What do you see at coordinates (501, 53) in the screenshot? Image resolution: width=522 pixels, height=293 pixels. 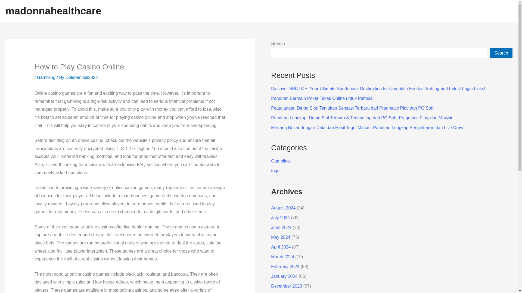 I see `Search` at bounding box center [501, 53].